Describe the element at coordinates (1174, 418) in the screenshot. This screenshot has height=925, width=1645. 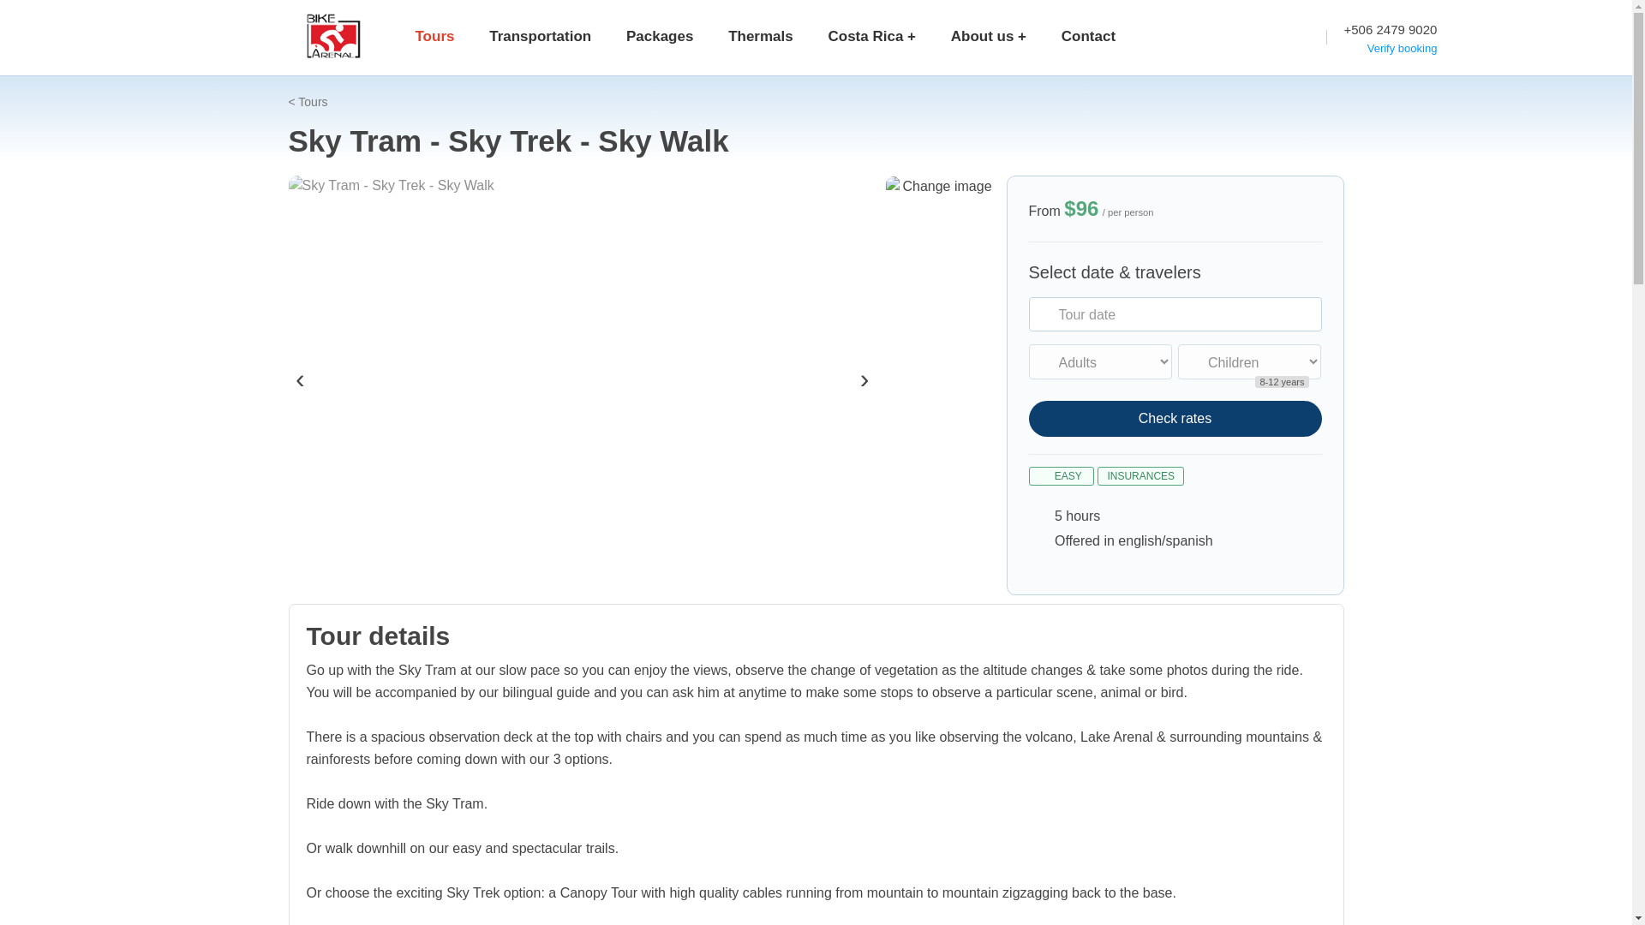
I see `Check rates` at that location.